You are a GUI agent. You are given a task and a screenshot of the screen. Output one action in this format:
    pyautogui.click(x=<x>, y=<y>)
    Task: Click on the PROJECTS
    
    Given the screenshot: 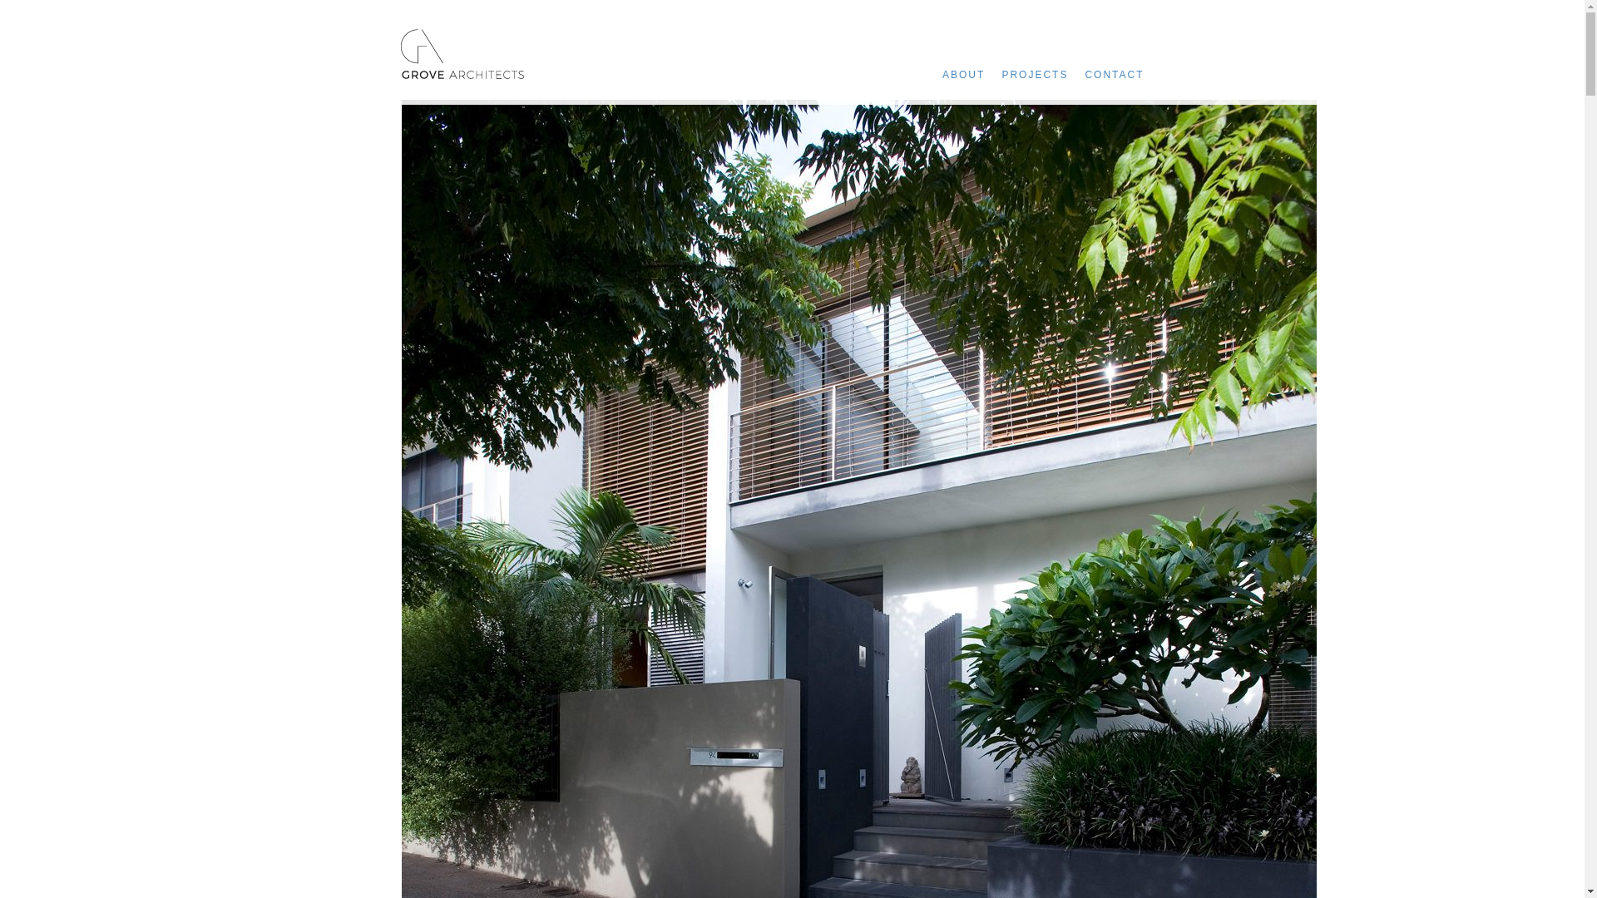 What is the action you would take?
    pyautogui.click(x=1043, y=75)
    